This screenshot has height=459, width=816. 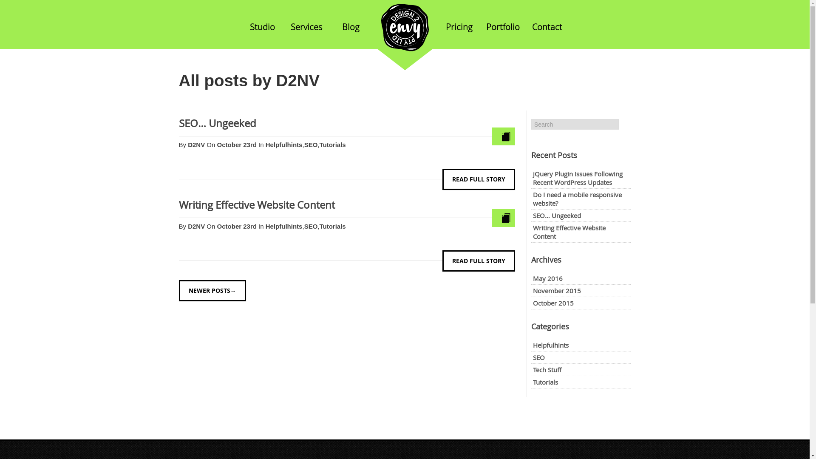 I want to click on Blog, so click(x=351, y=27).